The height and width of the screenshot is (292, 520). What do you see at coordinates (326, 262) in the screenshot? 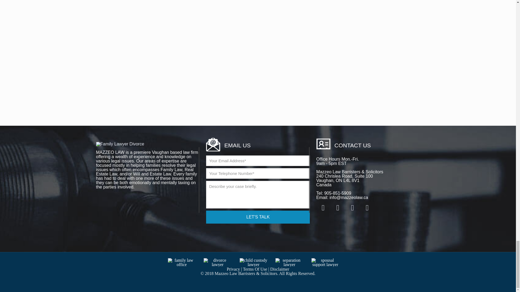
I see `spousal support lawyer vaughan` at bounding box center [326, 262].